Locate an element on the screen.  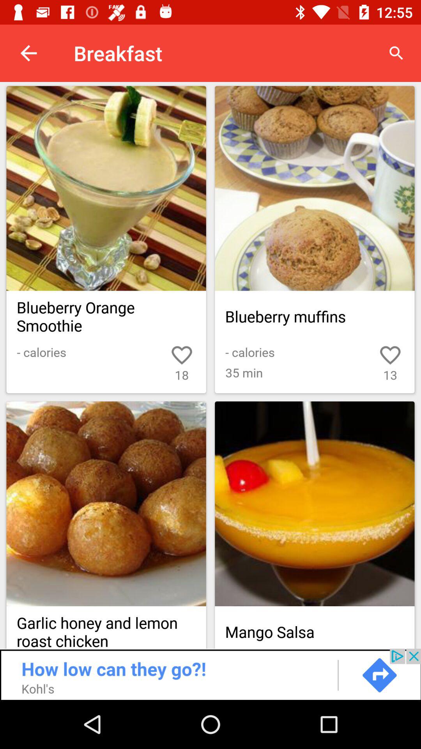
set as favorite is located at coordinates (106, 504).